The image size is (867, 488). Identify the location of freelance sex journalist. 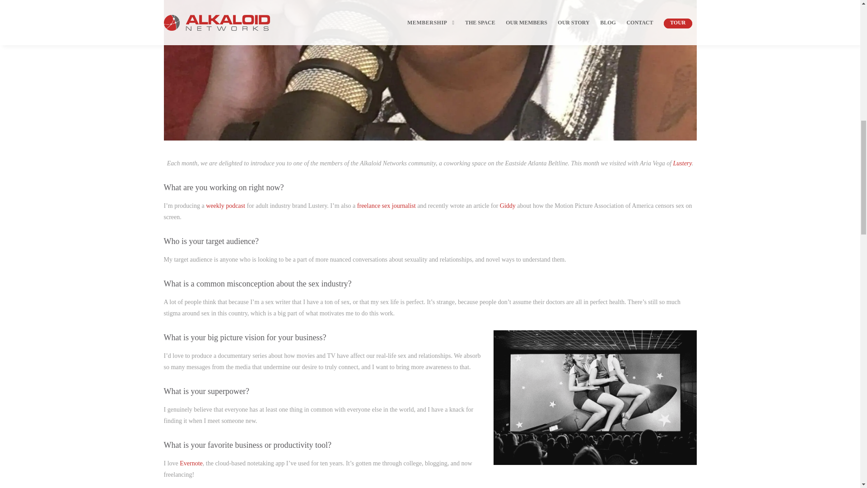
(387, 206).